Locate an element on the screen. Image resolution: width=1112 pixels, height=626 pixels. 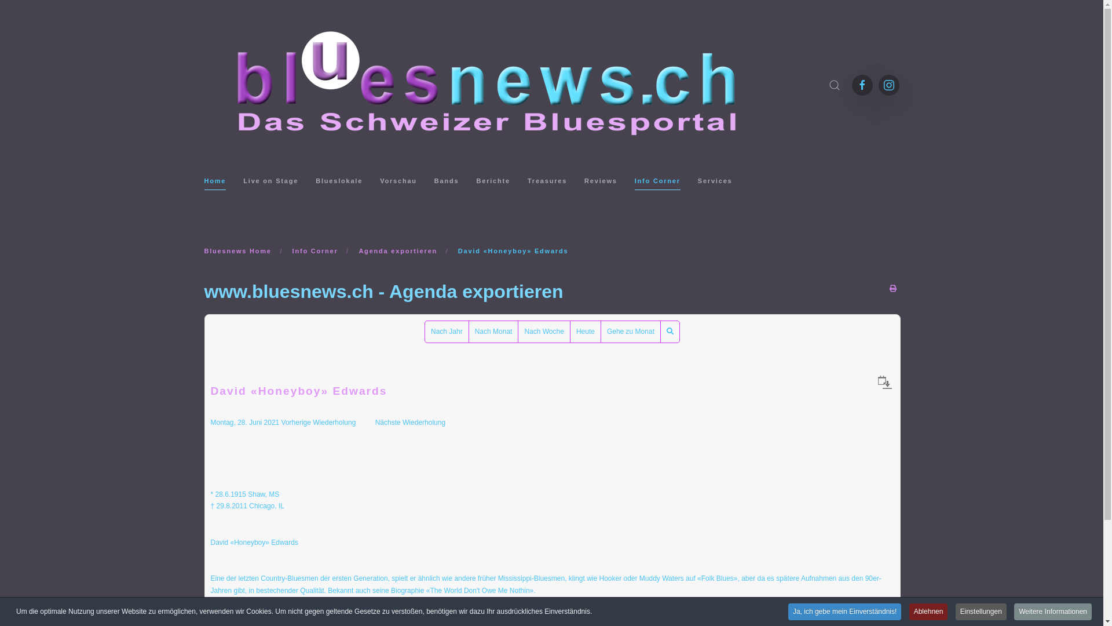
Treasures is located at coordinates (547, 181).